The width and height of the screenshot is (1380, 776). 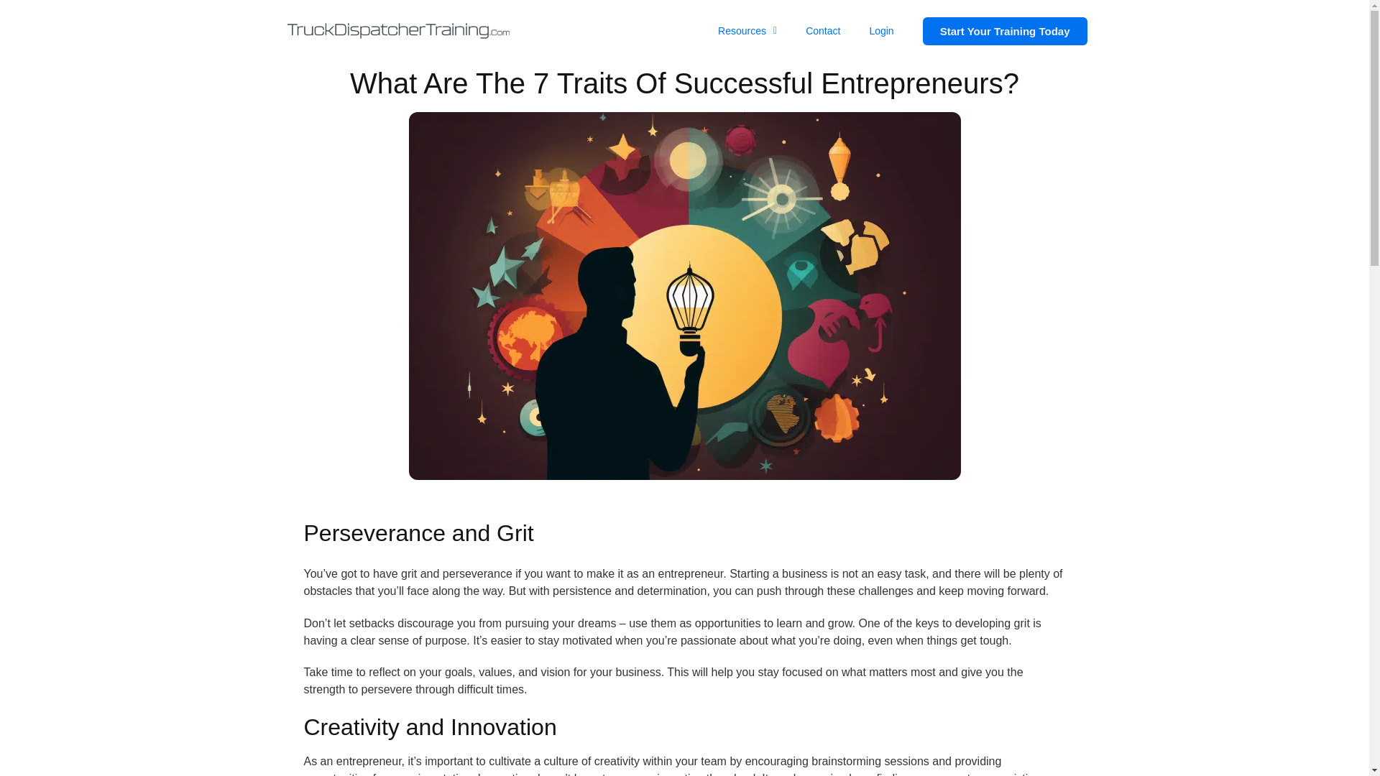 What do you see at coordinates (747, 30) in the screenshot?
I see `Resources` at bounding box center [747, 30].